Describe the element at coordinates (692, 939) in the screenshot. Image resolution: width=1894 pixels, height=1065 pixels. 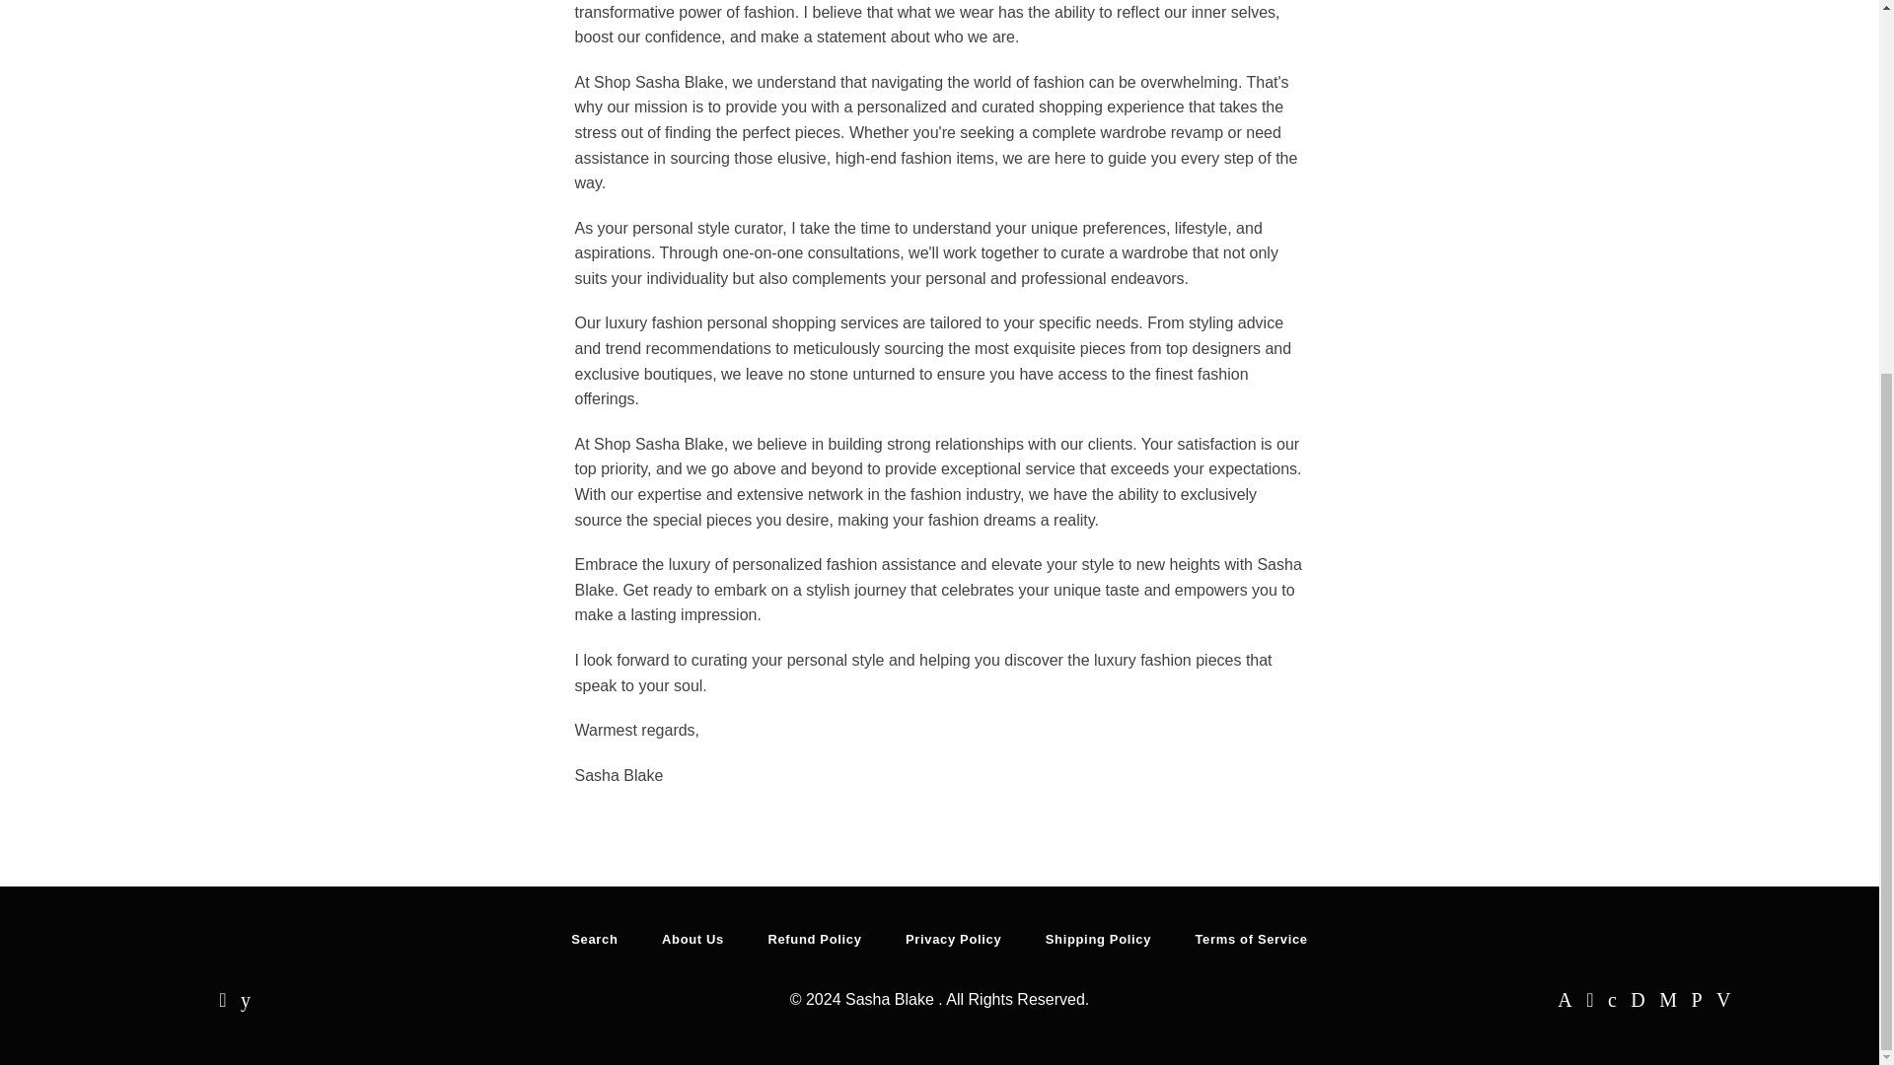
I see `About Us` at that location.